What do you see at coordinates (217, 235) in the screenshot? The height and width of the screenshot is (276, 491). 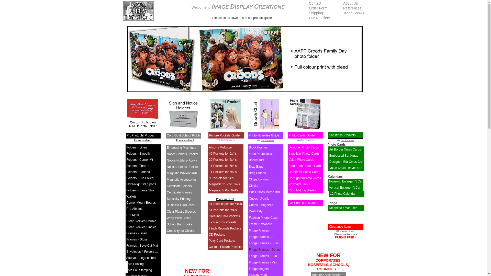 I see `CD Pockets` at bounding box center [217, 235].